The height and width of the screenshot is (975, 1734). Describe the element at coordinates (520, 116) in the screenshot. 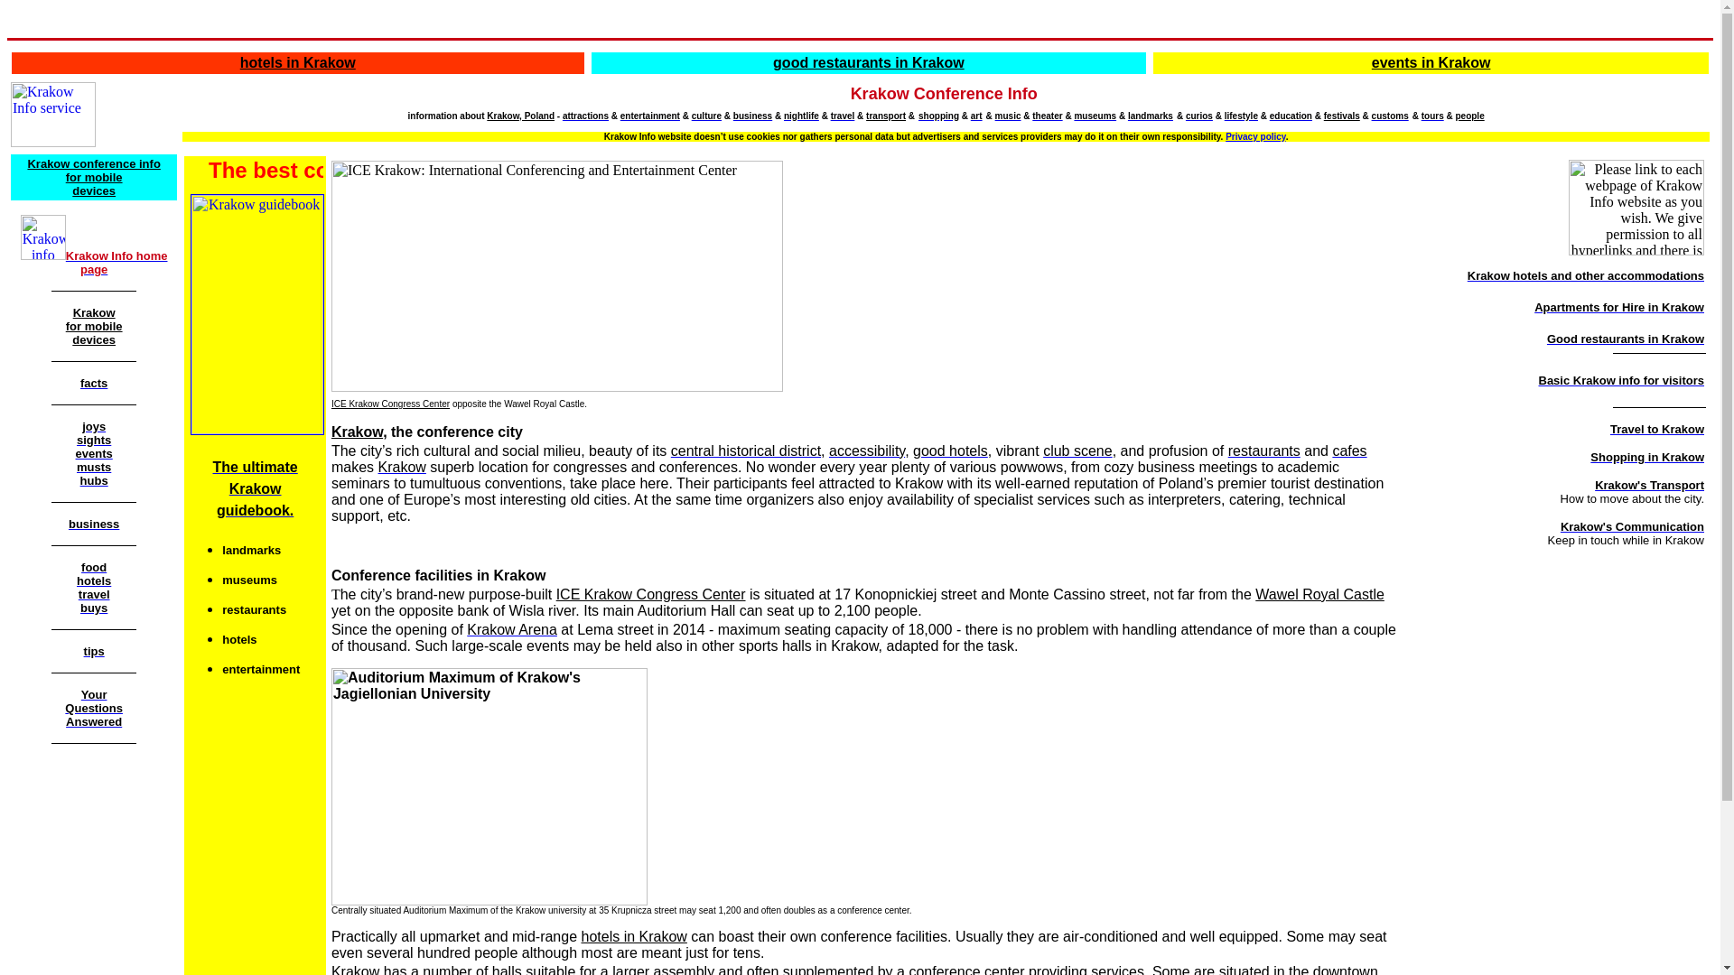

I see `Krakow, Poland` at that location.